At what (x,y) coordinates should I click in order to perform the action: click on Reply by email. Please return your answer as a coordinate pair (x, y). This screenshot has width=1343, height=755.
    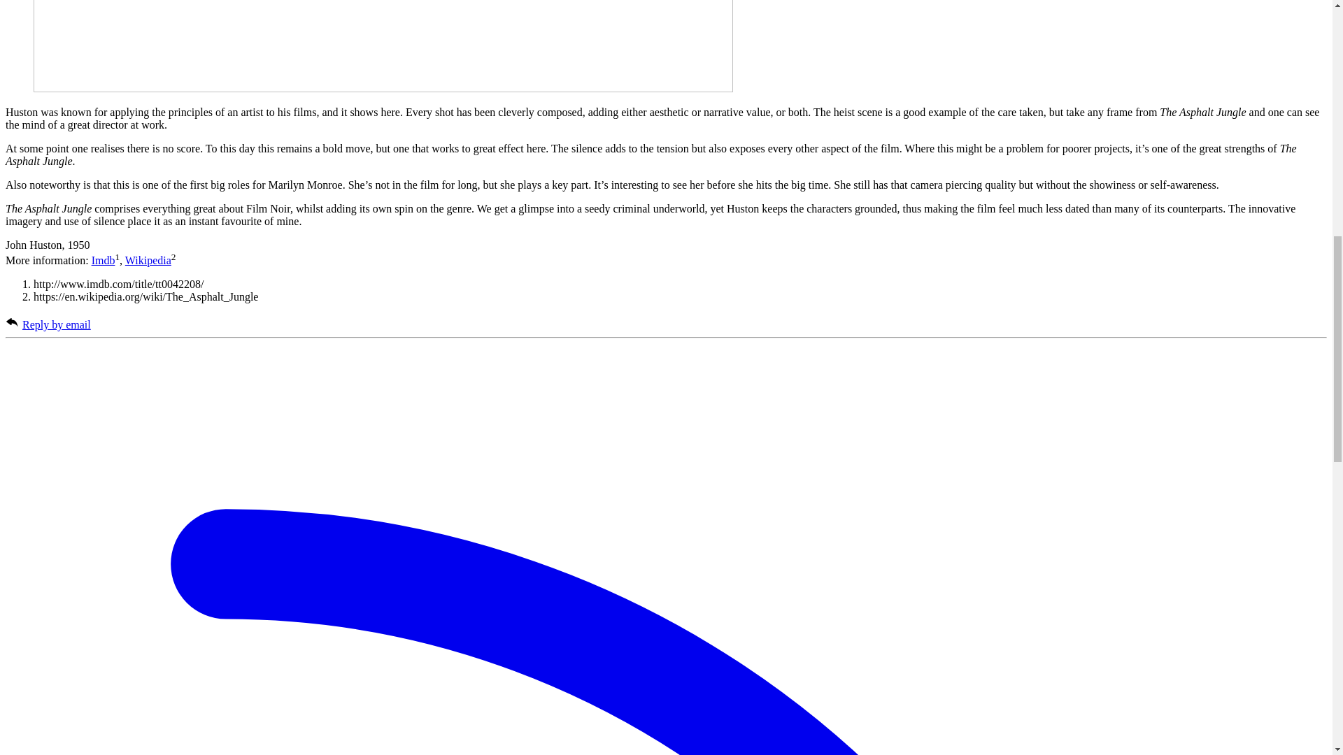
    Looking at the image, I should click on (57, 324).